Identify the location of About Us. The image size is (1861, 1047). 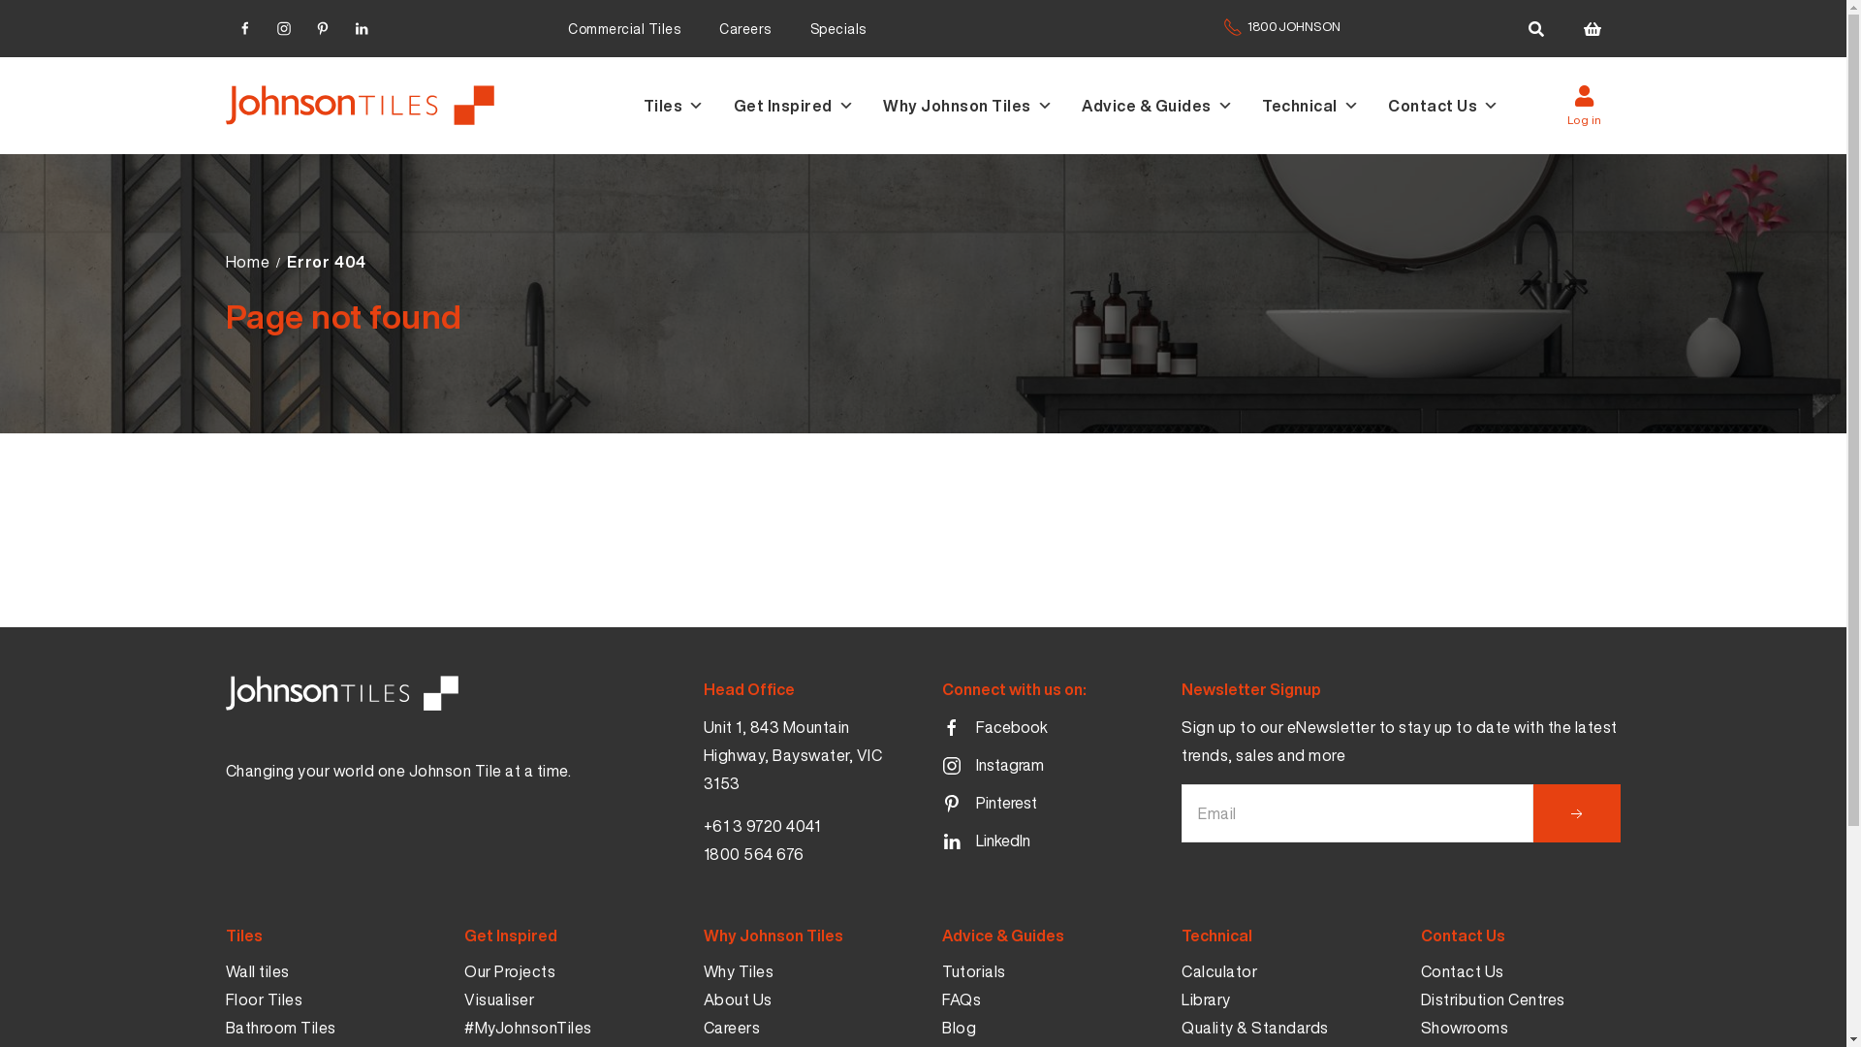
(739, 1000).